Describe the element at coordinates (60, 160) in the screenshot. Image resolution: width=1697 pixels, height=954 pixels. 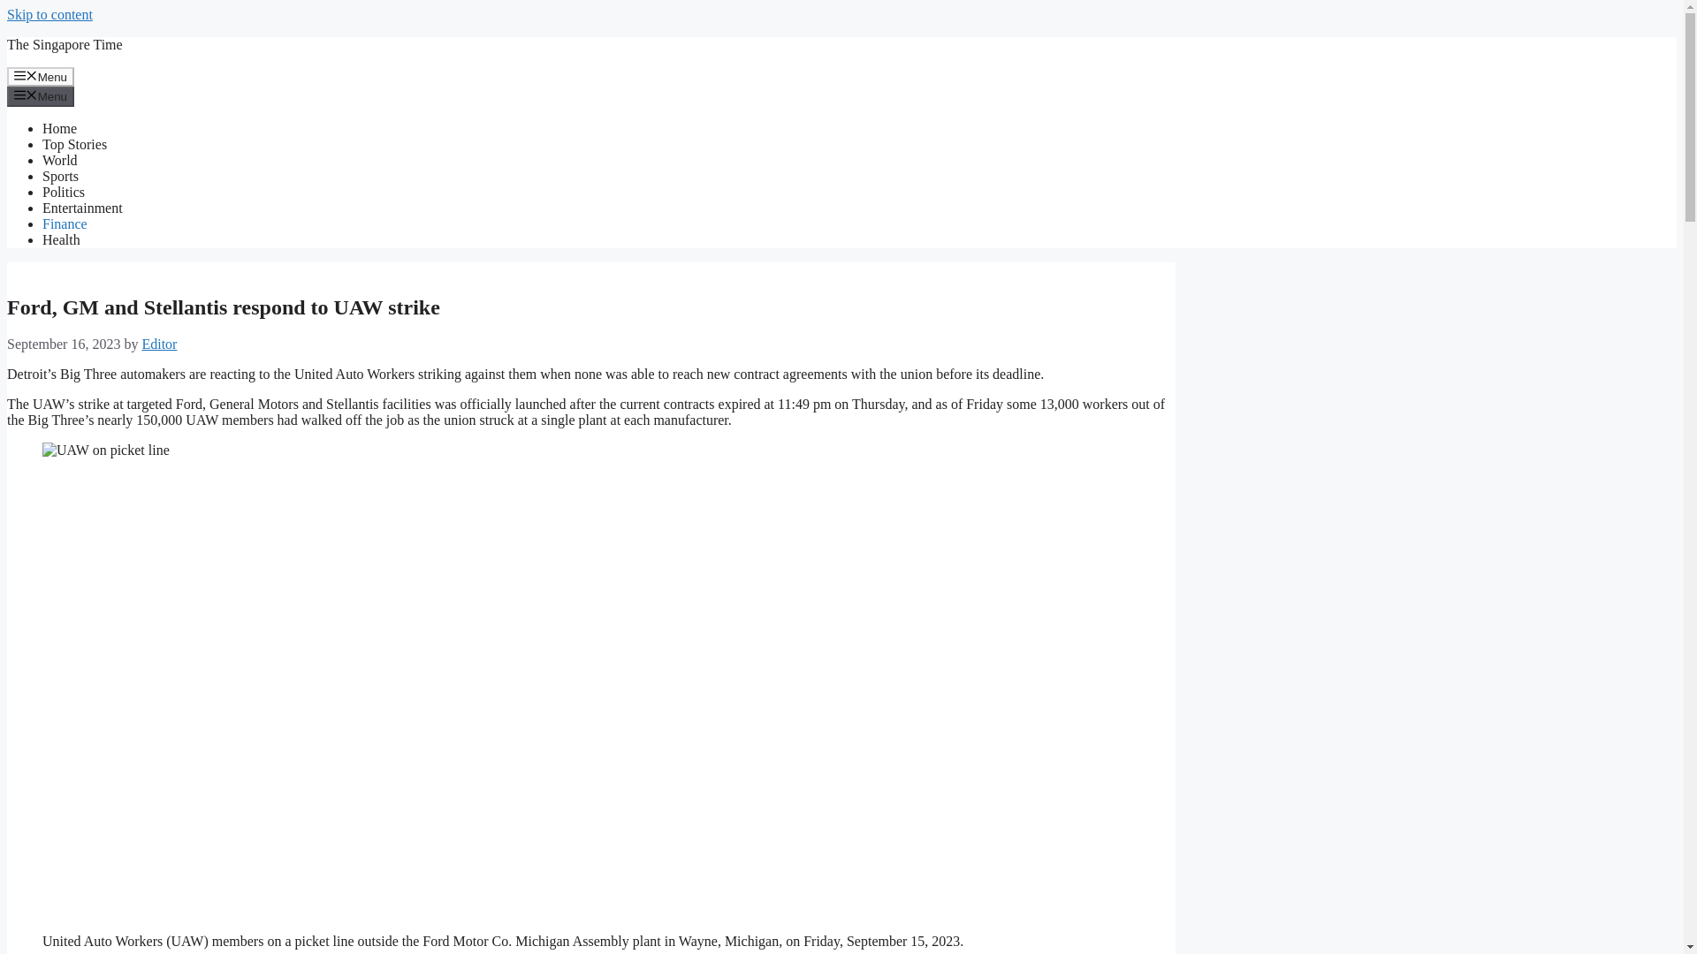
I see `World` at that location.